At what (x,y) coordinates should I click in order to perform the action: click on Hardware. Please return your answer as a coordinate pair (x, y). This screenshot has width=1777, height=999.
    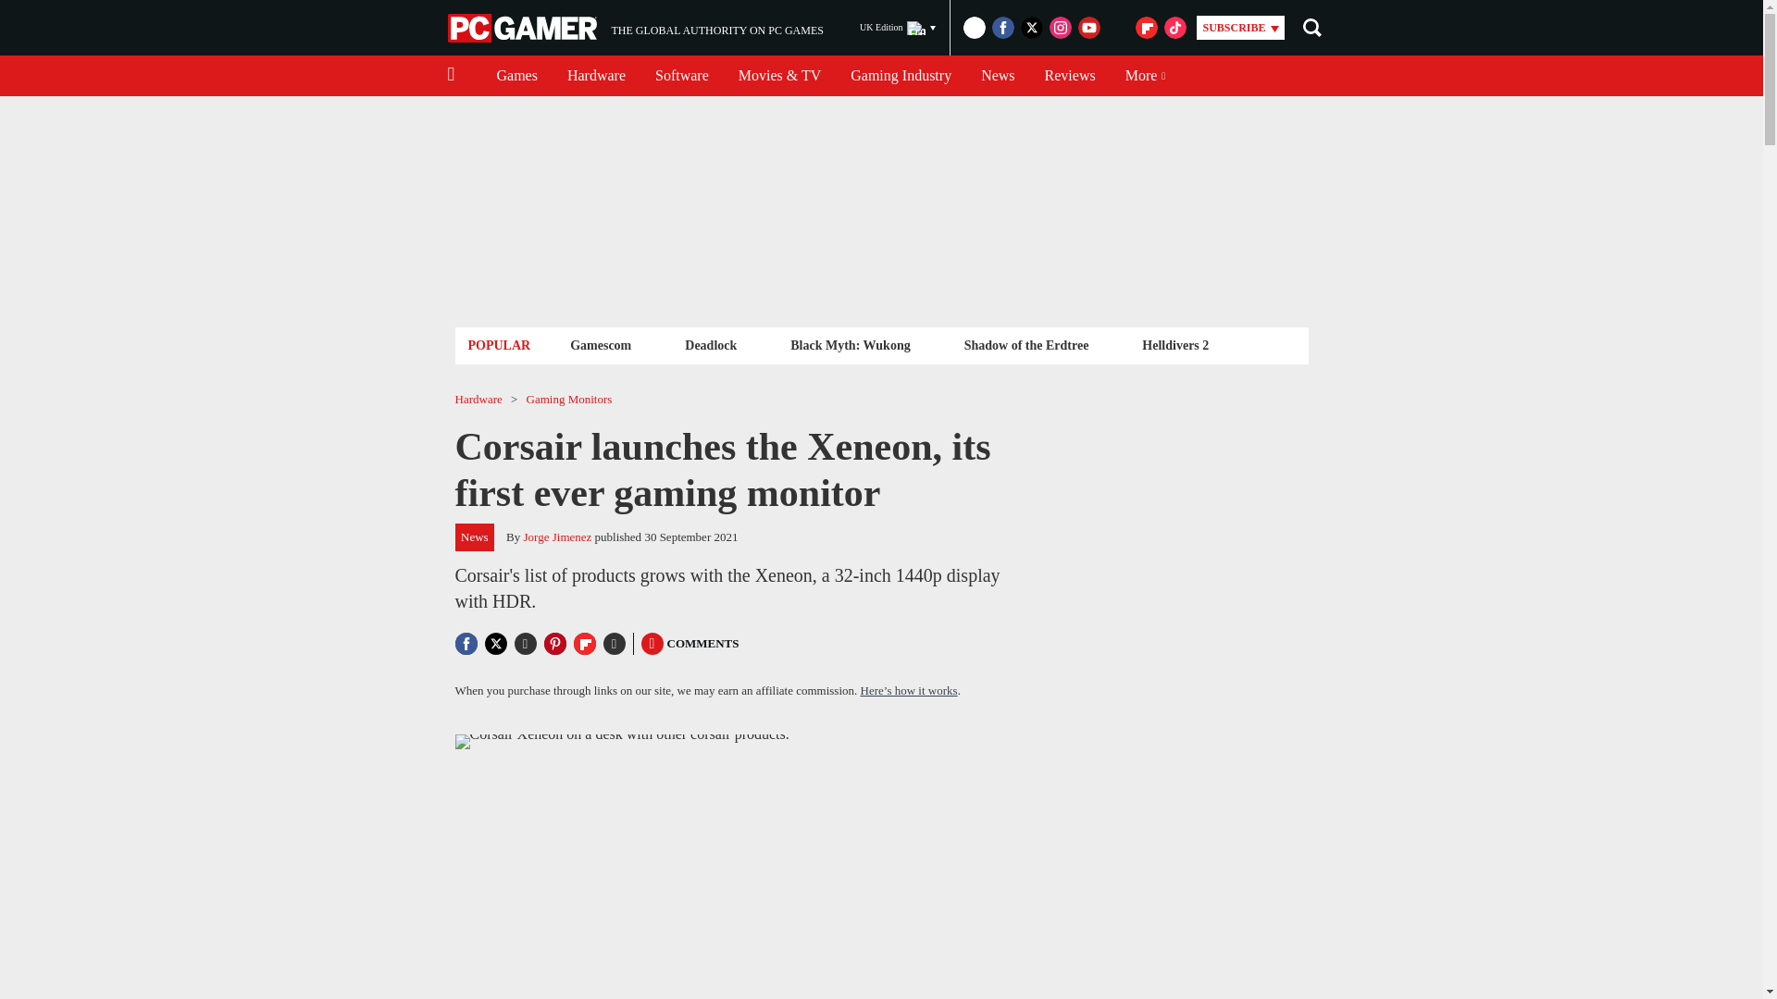
    Looking at the image, I should click on (596, 76).